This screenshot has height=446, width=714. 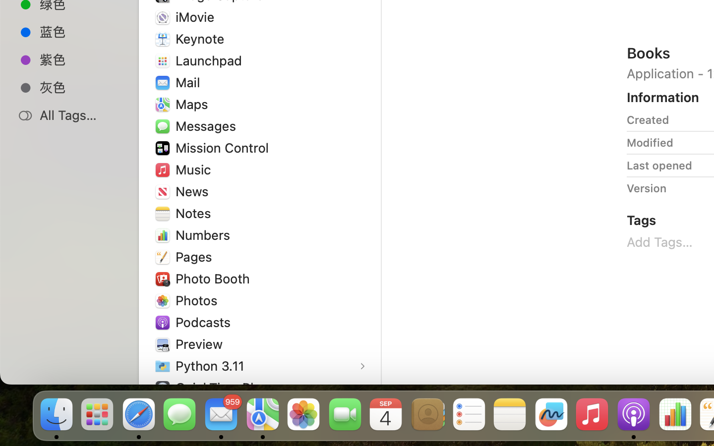 What do you see at coordinates (648, 120) in the screenshot?
I see `Created` at bounding box center [648, 120].